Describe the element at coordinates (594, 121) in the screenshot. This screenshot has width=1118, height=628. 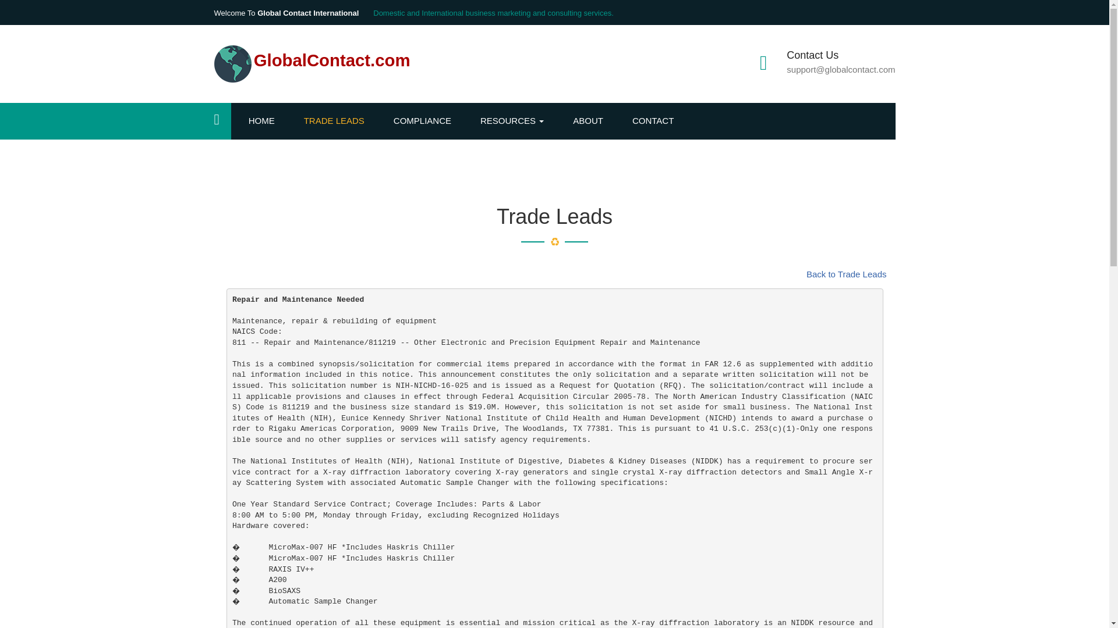
I see `ABOUT` at that location.